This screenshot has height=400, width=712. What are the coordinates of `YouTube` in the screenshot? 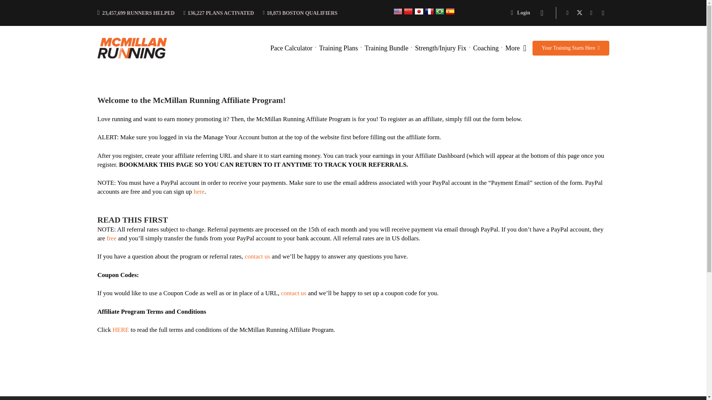 It's located at (591, 13).